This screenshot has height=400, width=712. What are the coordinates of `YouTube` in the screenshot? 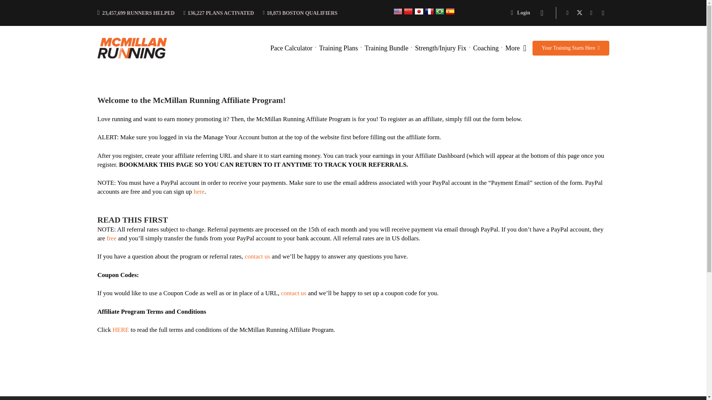 It's located at (591, 13).